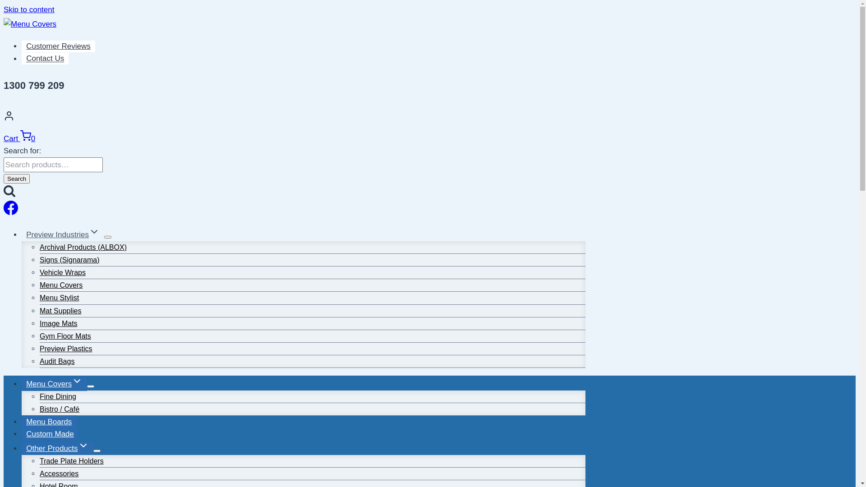  I want to click on Contact Us, so click(45, 59).